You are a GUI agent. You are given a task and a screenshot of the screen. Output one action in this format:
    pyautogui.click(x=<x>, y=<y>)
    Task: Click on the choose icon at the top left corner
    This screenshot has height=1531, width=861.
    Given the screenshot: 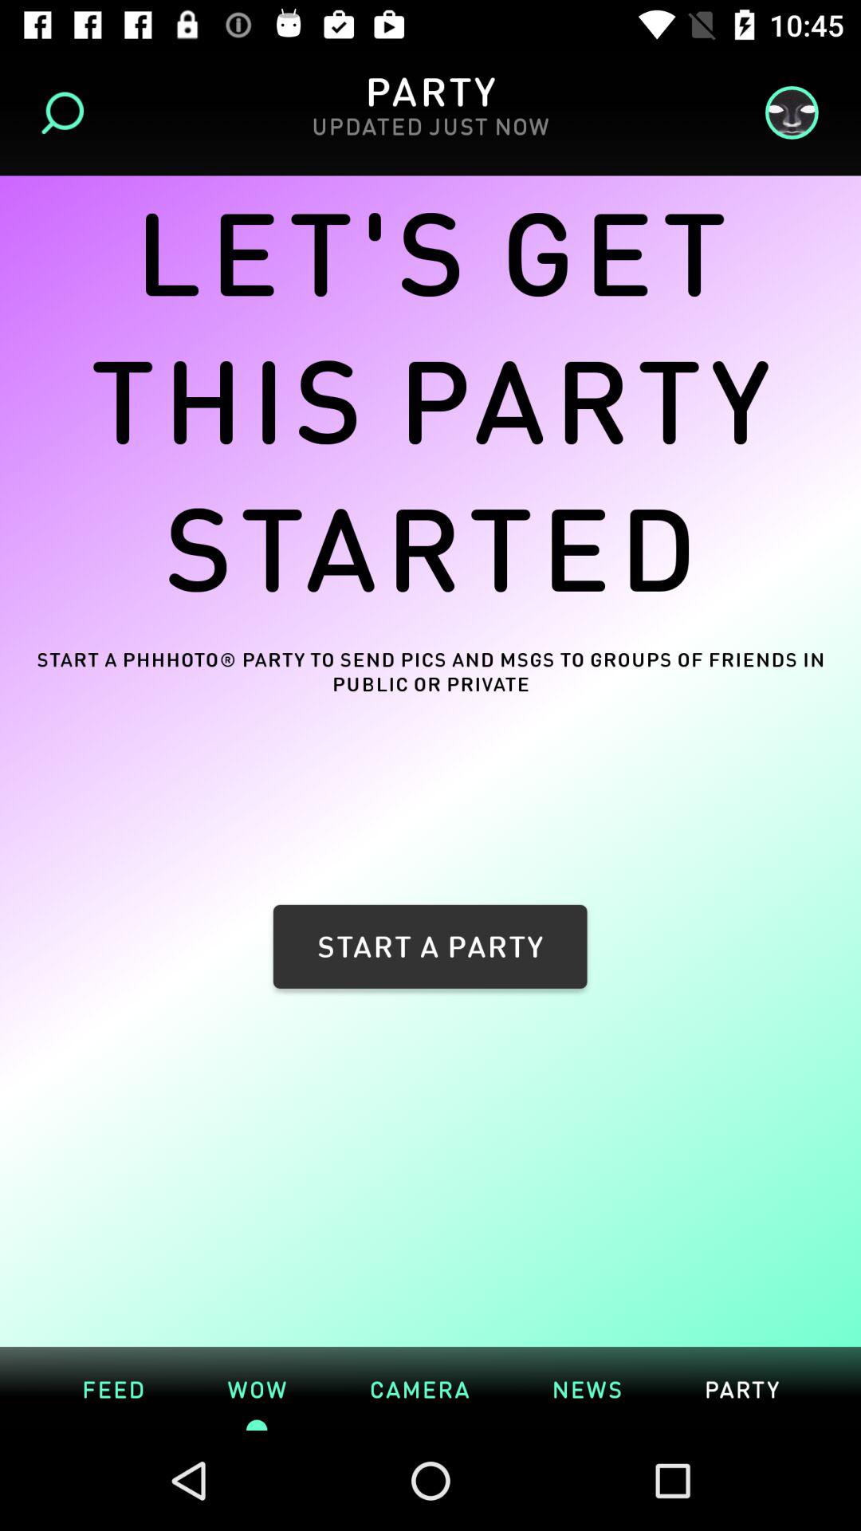 What is the action you would take?
    pyautogui.click(x=68, y=113)
    